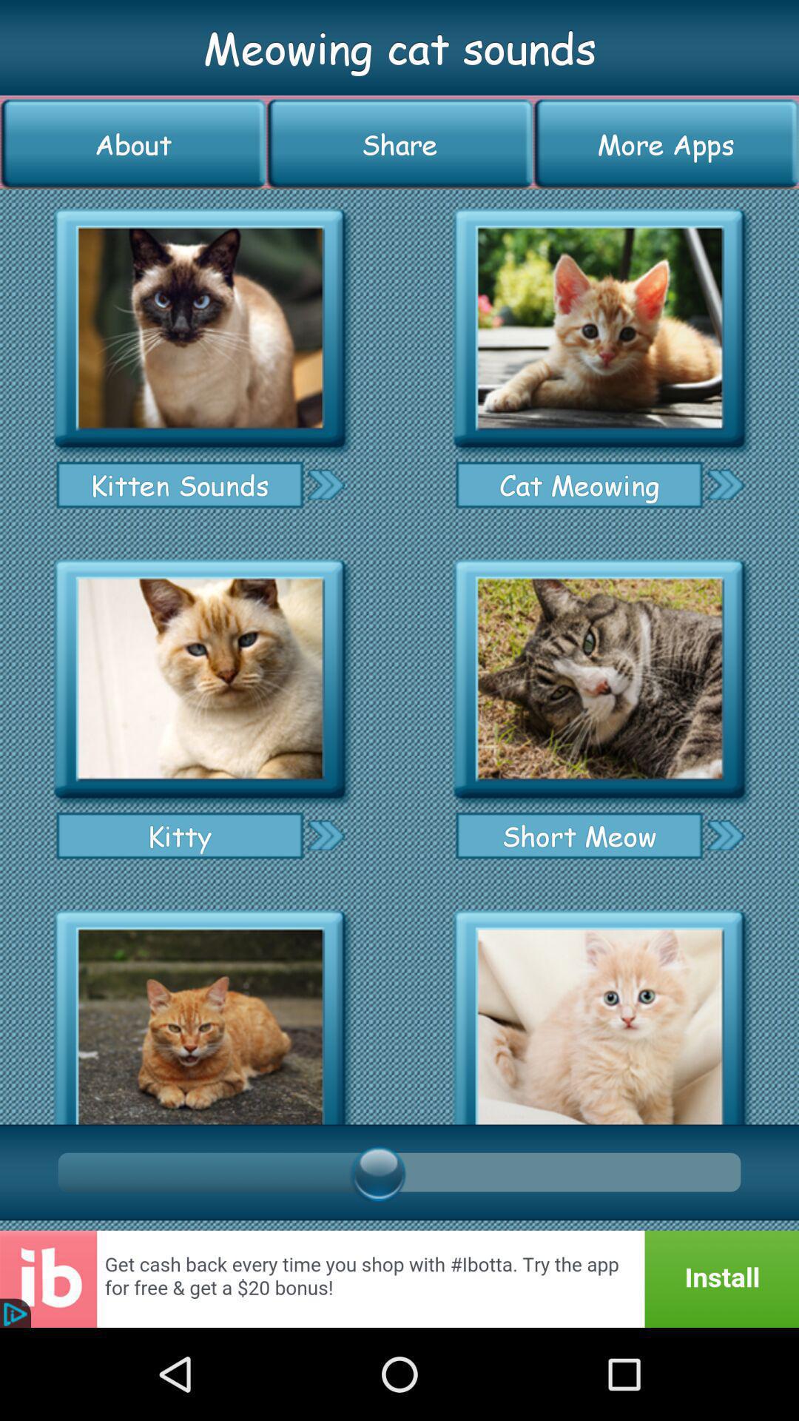 The height and width of the screenshot is (1421, 799). What do you see at coordinates (399, 144) in the screenshot?
I see `press the share item` at bounding box center [399, 144].